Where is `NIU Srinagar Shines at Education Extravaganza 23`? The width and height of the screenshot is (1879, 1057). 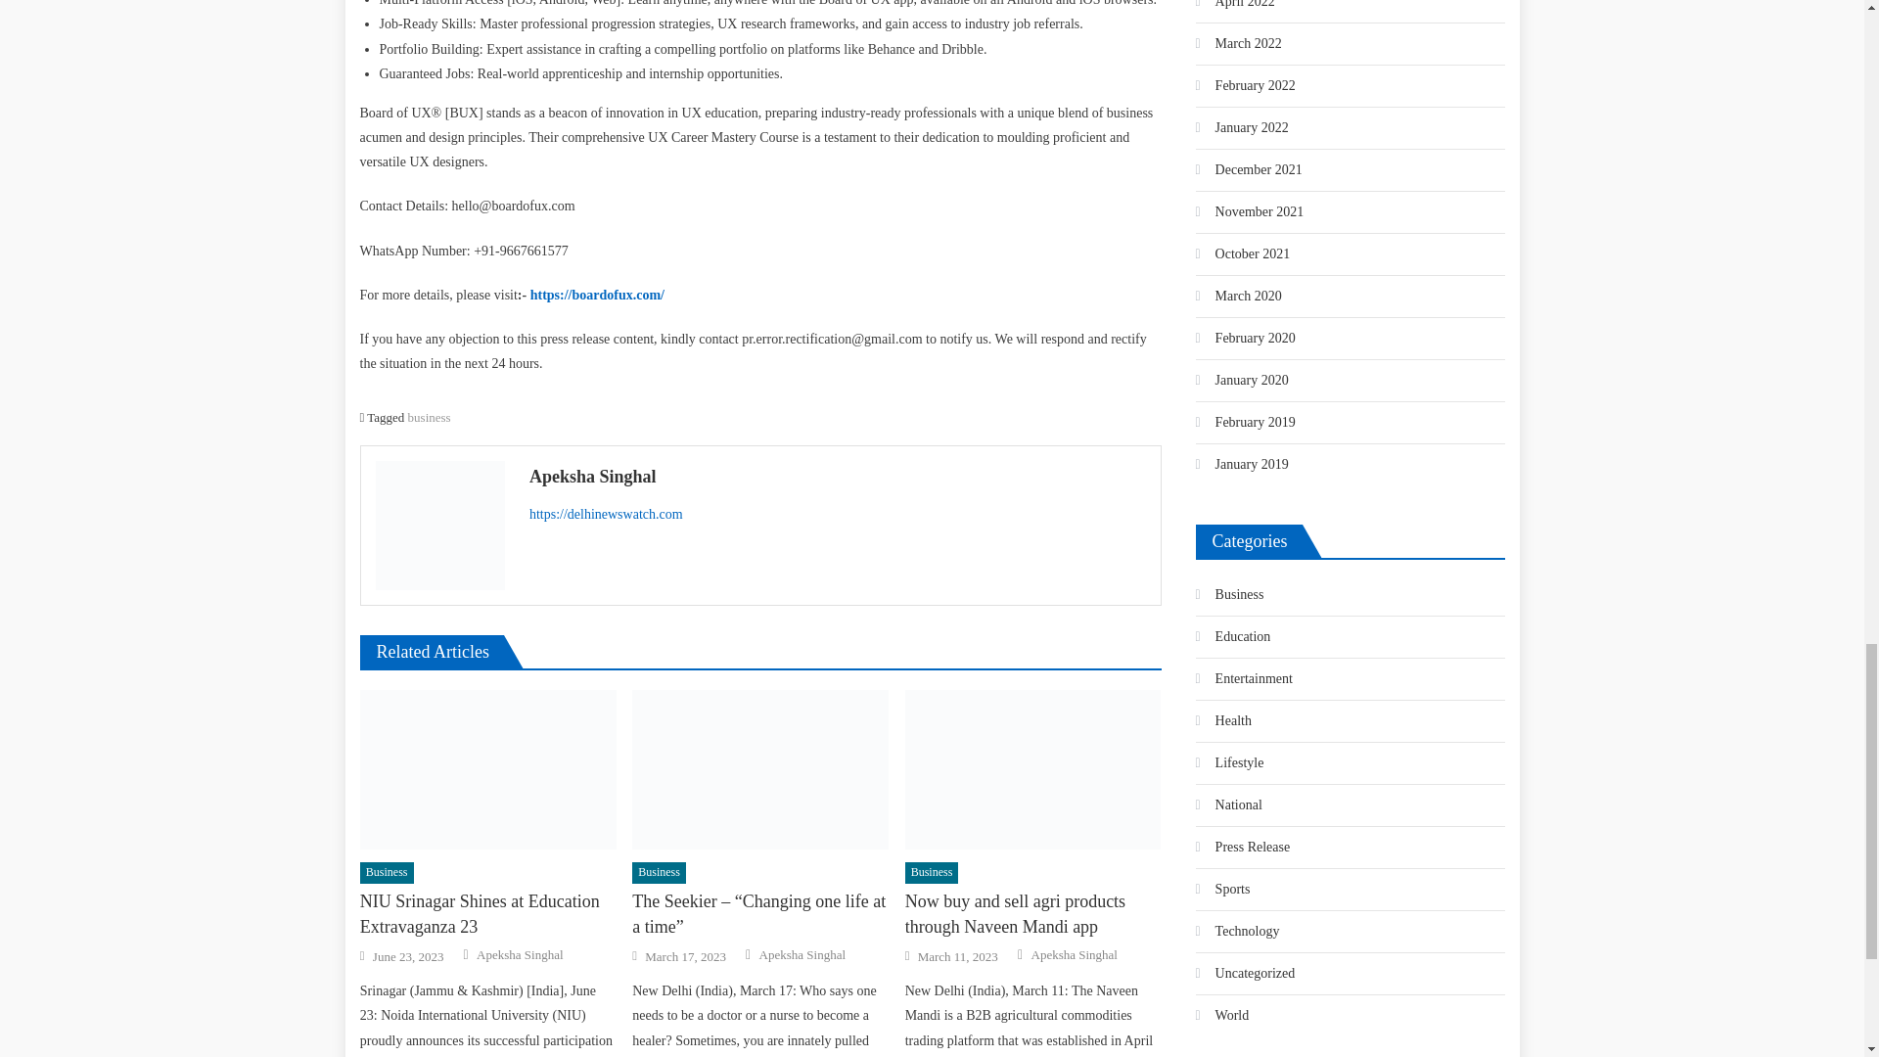
NIU Srinagar Shines at Education Extravaganza 23 is located at coordinates (487, 914).